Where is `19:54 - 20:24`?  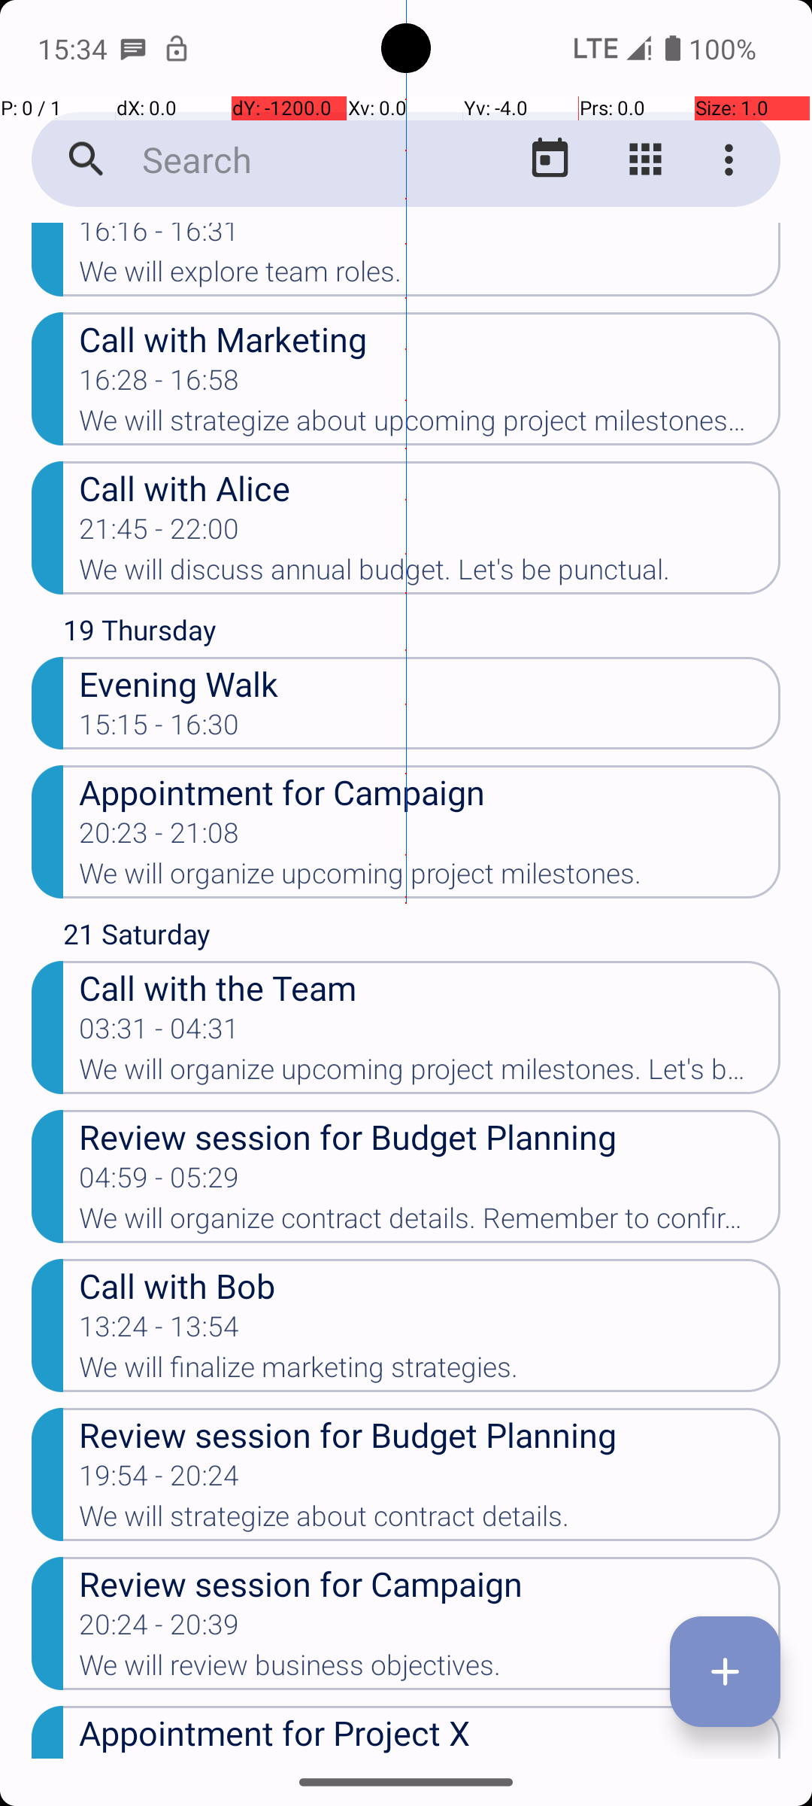 19:54 - 20:24 is located at coordinates (159, 1480).